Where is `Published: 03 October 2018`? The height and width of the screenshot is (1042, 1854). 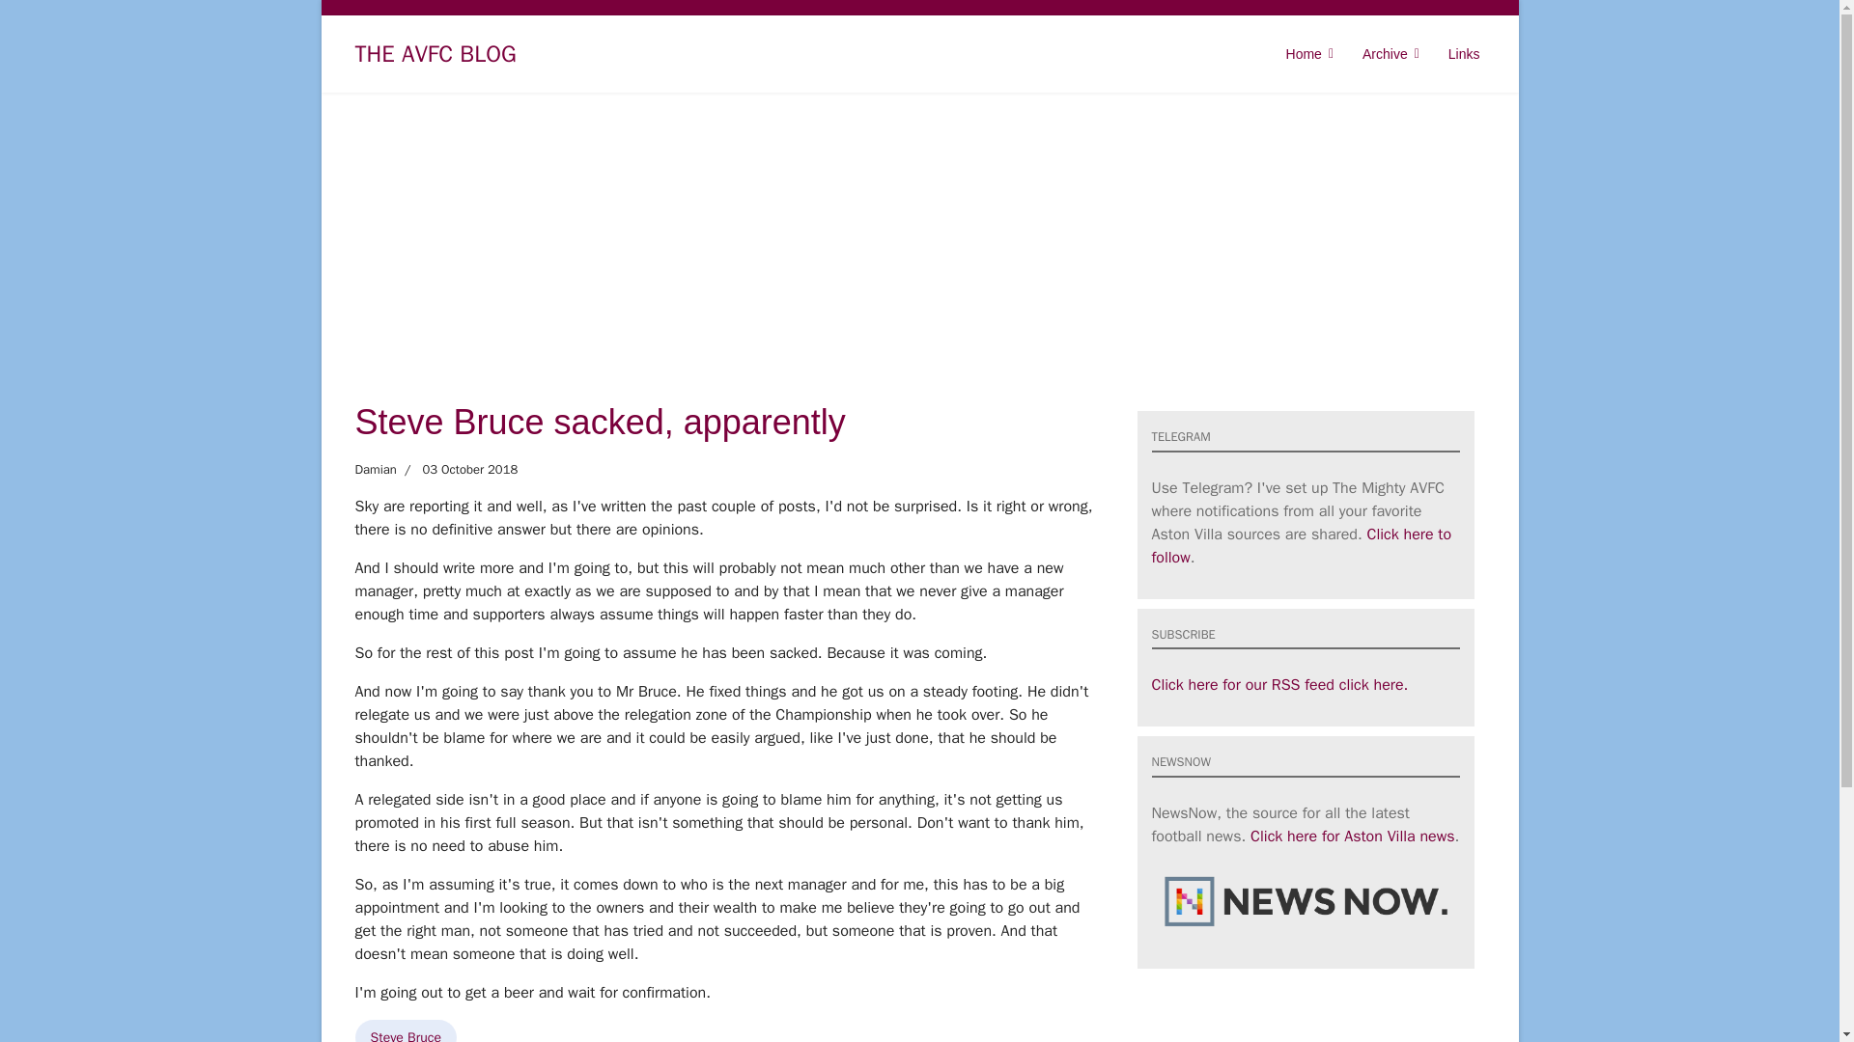
Published: 03 October 2018 is located at coordinates (456, 469).